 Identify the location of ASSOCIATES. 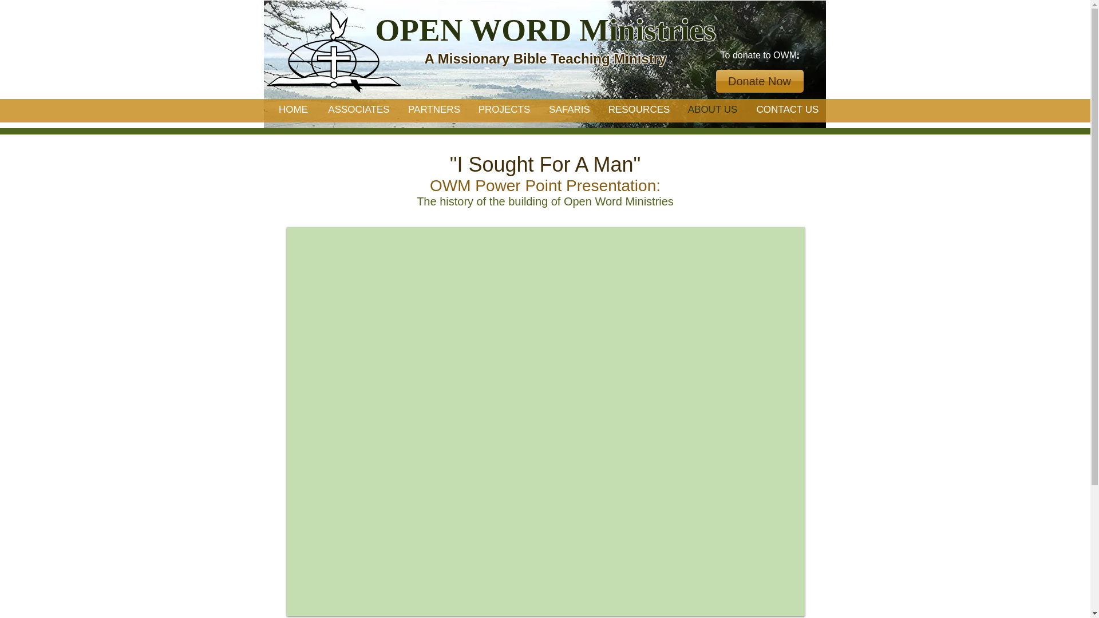
(359, 109).